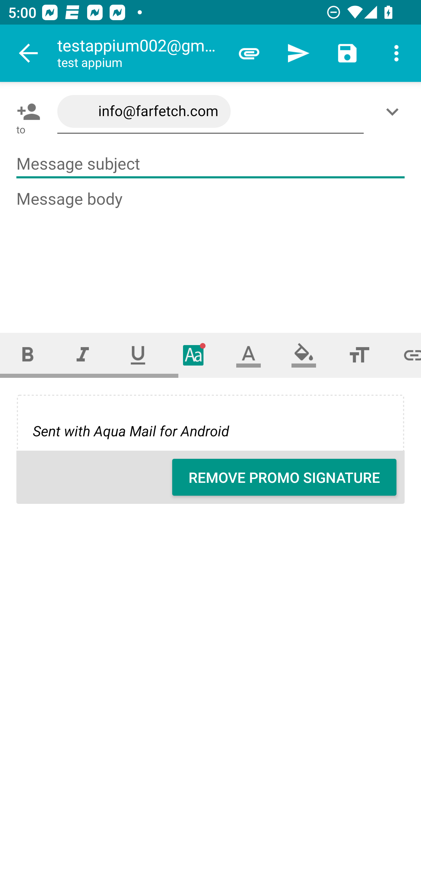 This screenshot has width=421, height=889. Describe the element at coordinates (284, 477) in the screenshot. I see `REMOVE PROMO SIGNATURE` at that location.